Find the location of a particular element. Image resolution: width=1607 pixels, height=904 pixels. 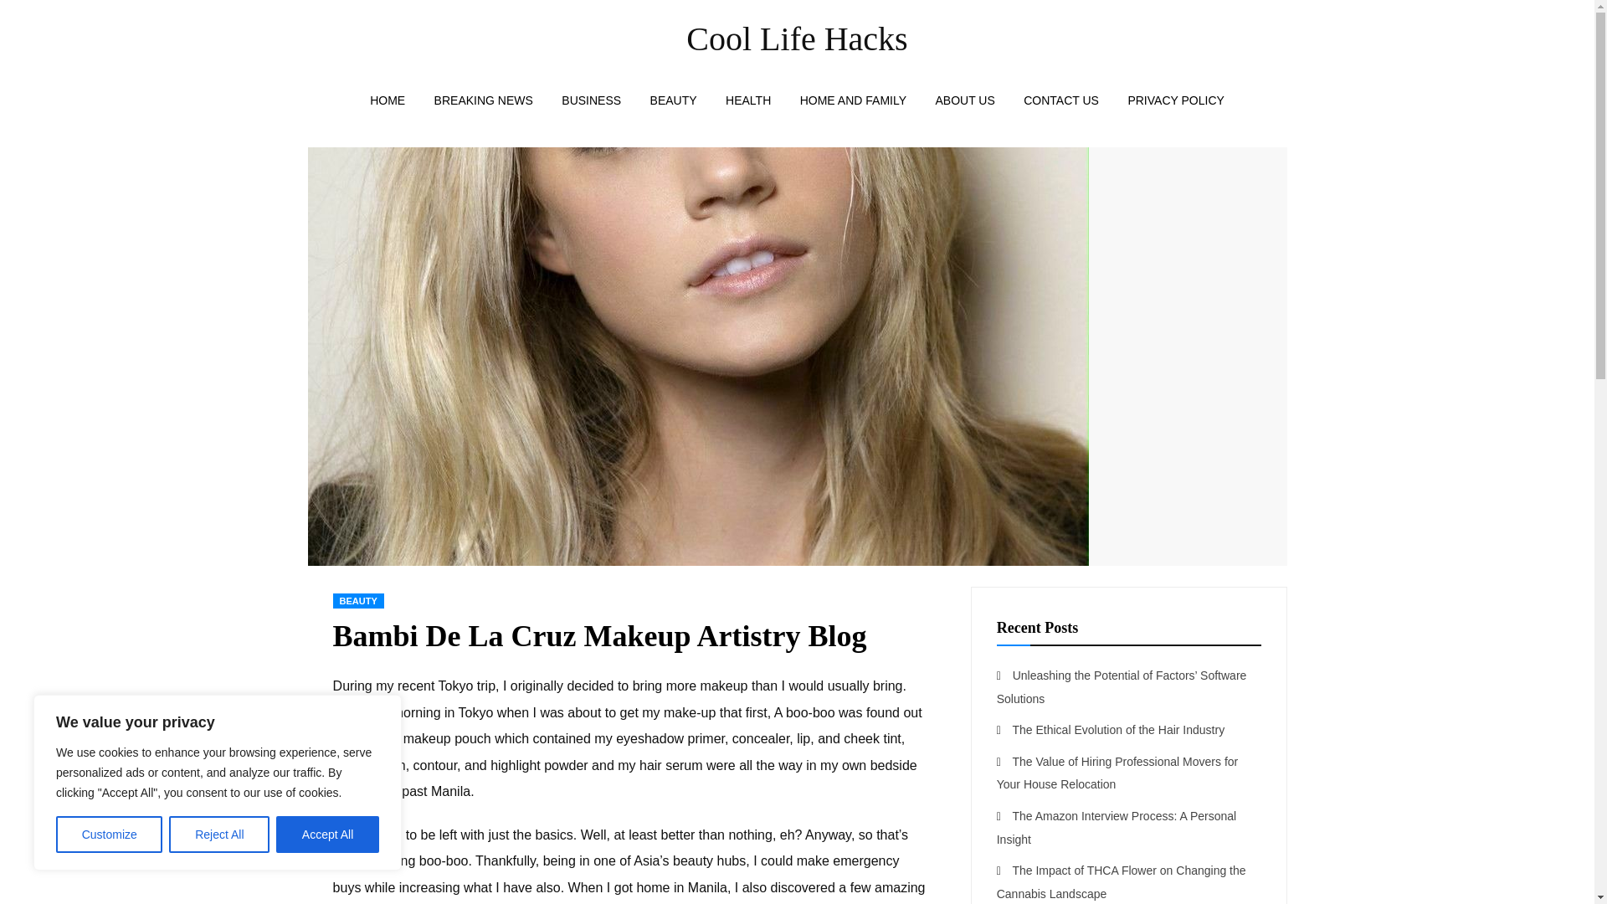

BEAUTY is located at coordinates (358, 600).